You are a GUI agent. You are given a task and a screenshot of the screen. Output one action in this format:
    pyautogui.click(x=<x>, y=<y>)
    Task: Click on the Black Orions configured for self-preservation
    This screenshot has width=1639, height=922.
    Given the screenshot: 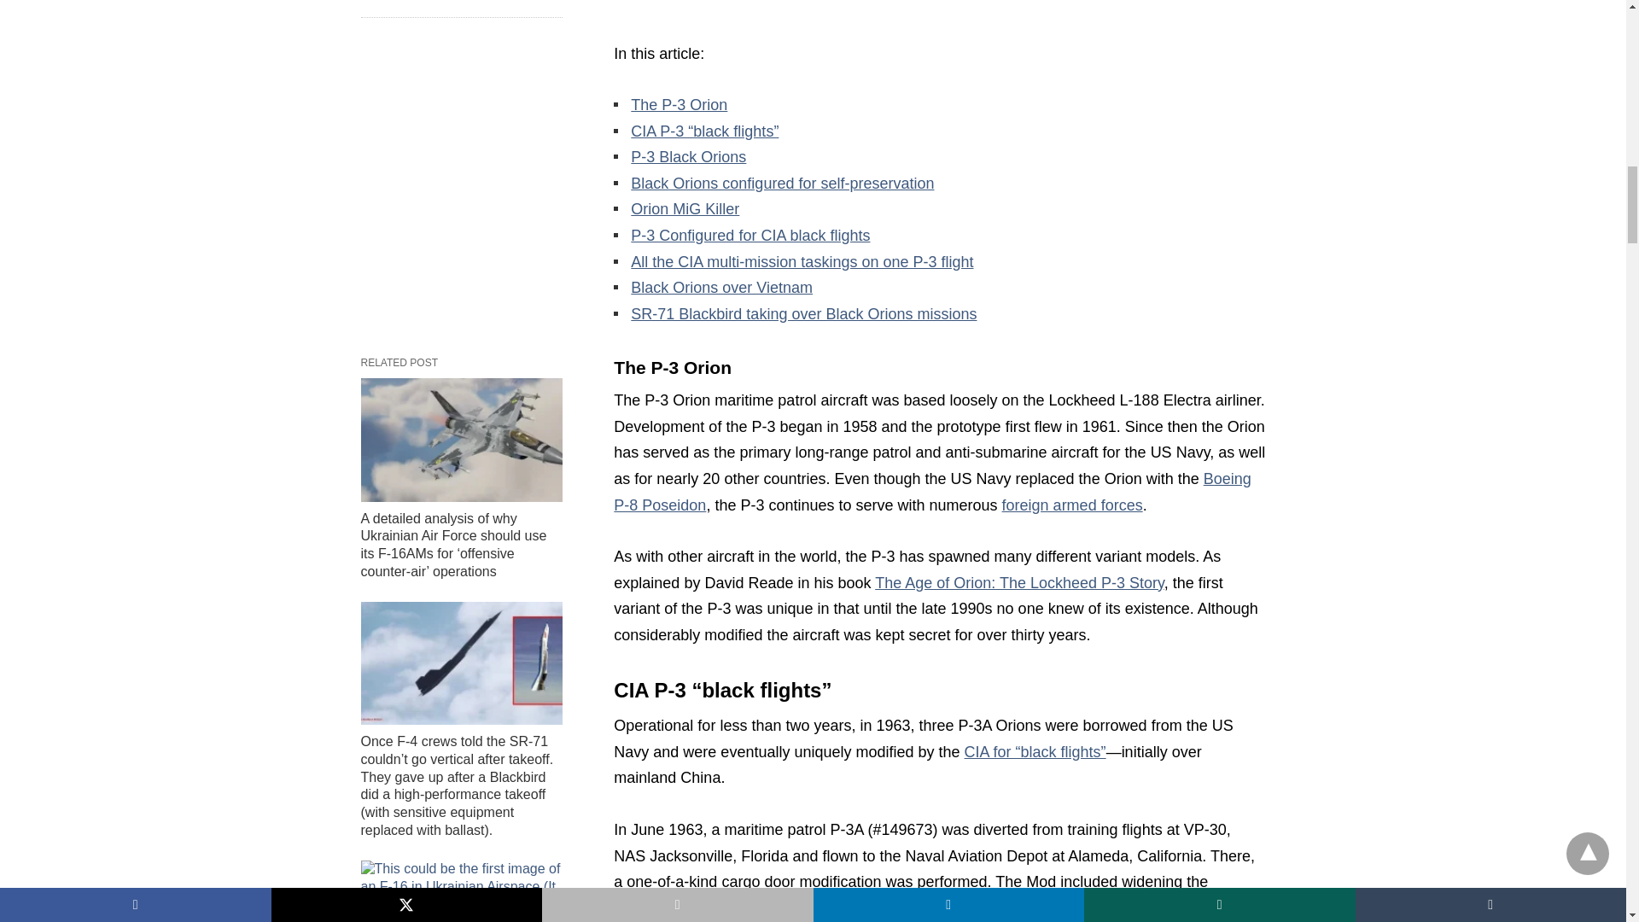 What is the action you would take?
    pyautogui.click(x=782, y=183)
    